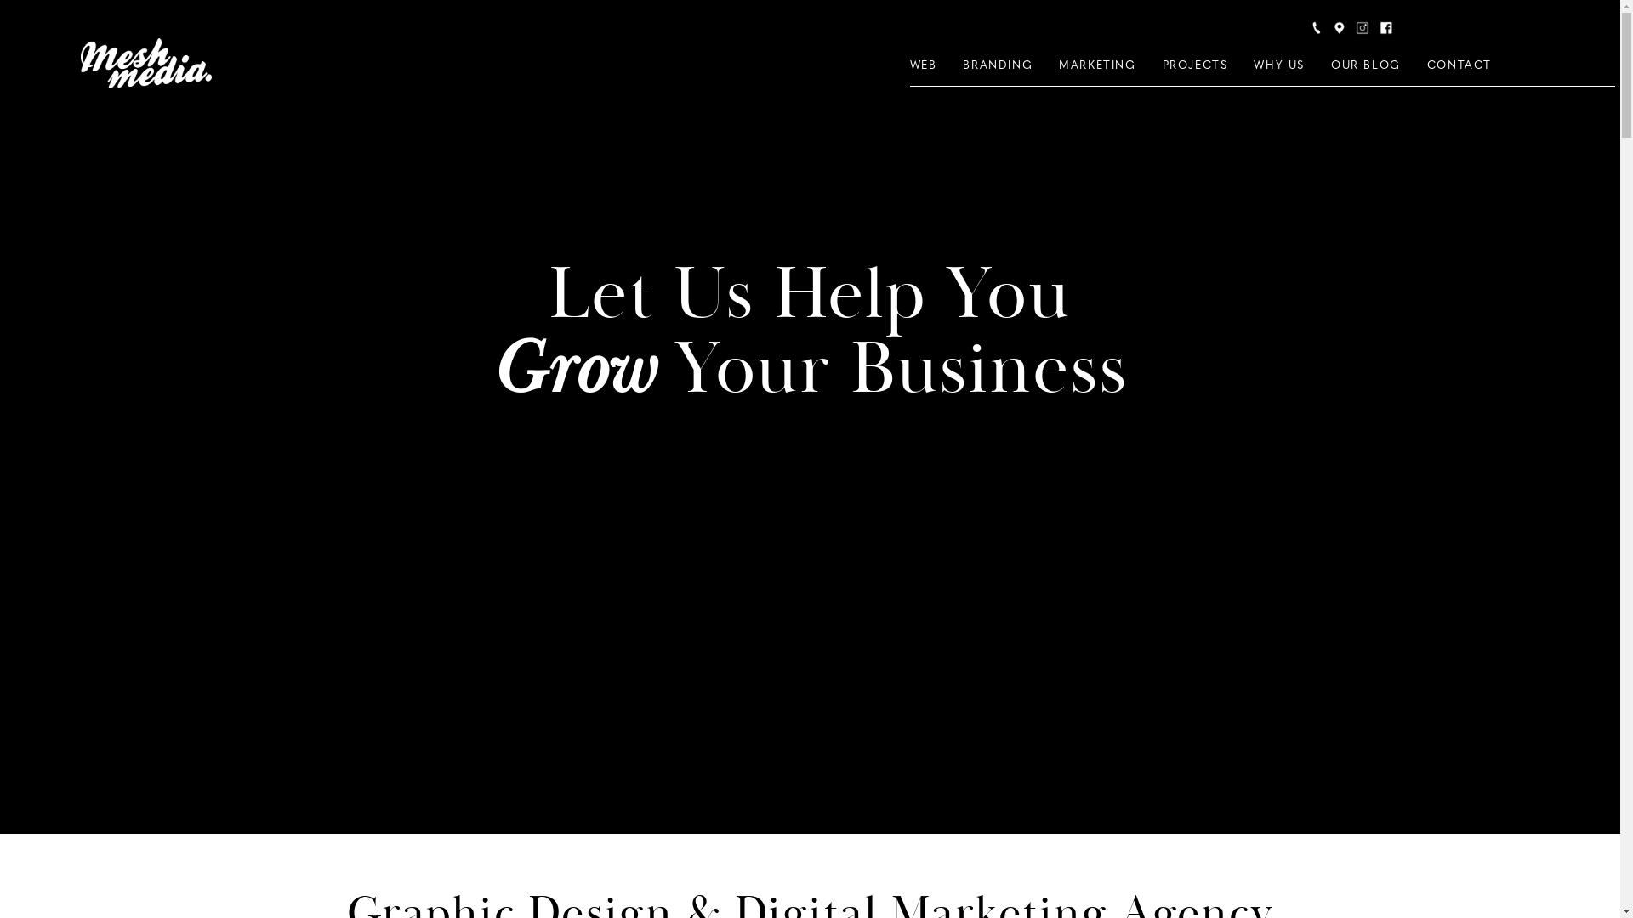  I want to click on MARKETING, so click(1097, 66).